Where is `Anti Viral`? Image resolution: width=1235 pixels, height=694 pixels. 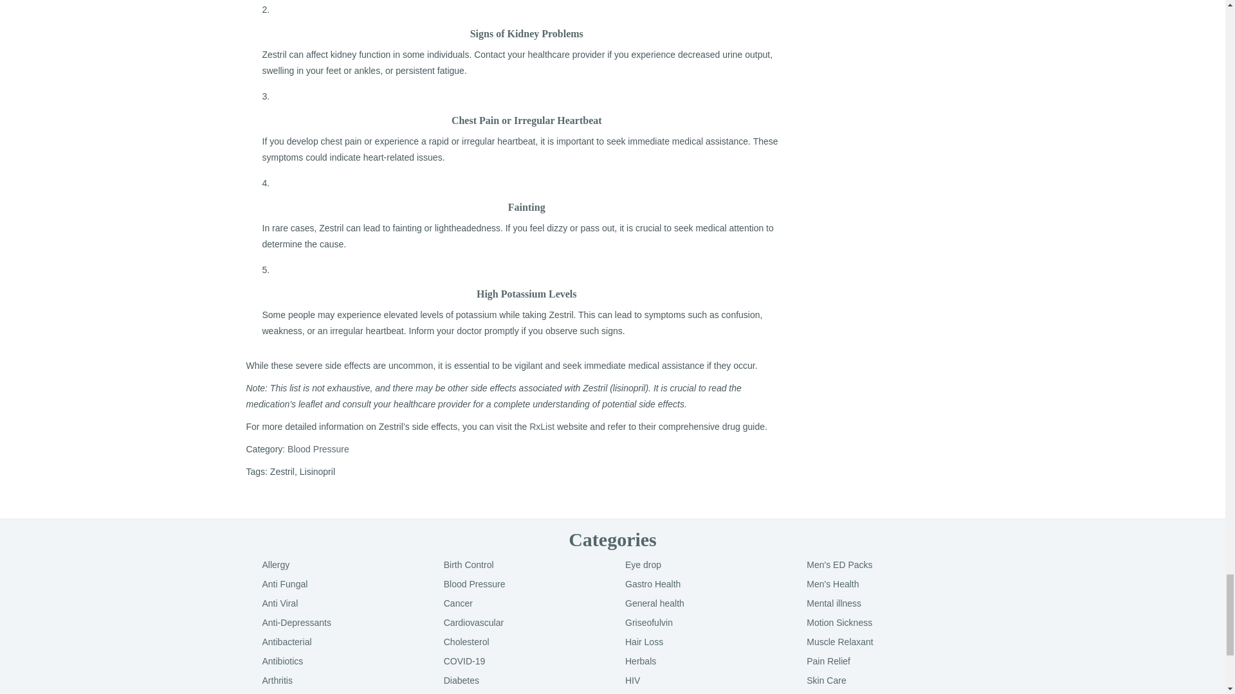 Anti Viral is located at coordinates (280, 603).